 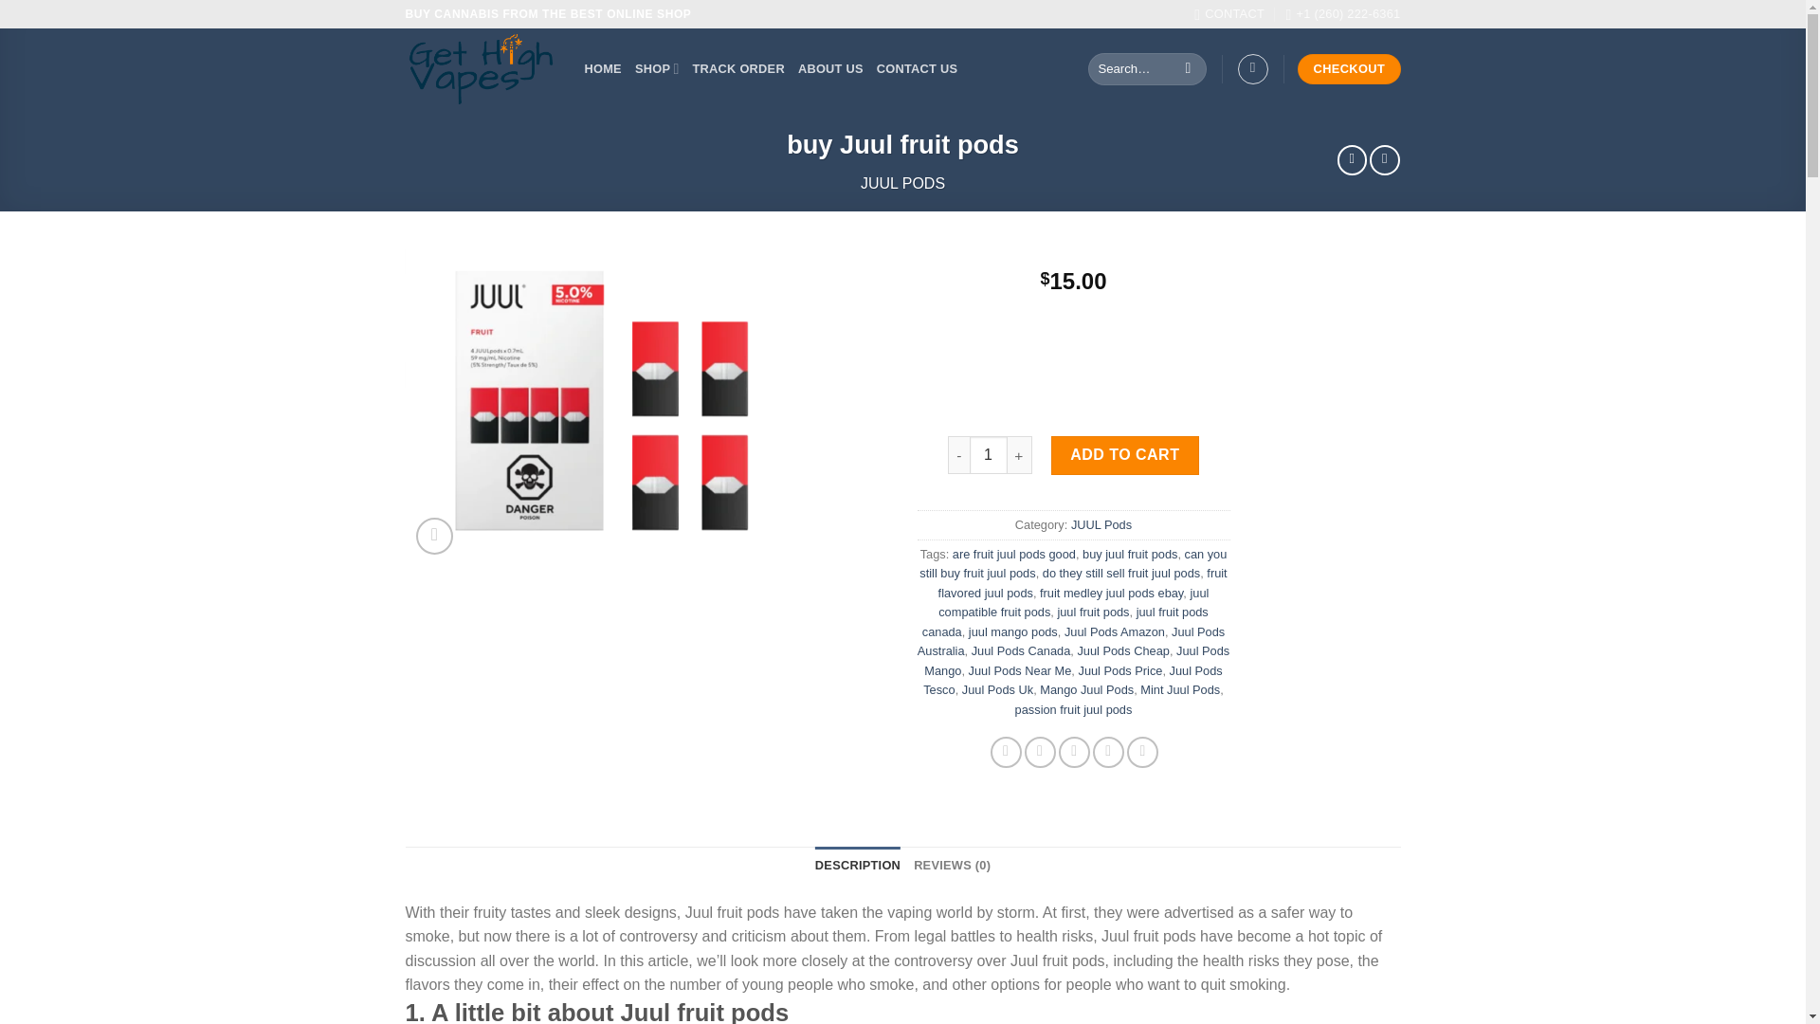 I want to click on JUUL Pods, so click(x=1101, y=524).